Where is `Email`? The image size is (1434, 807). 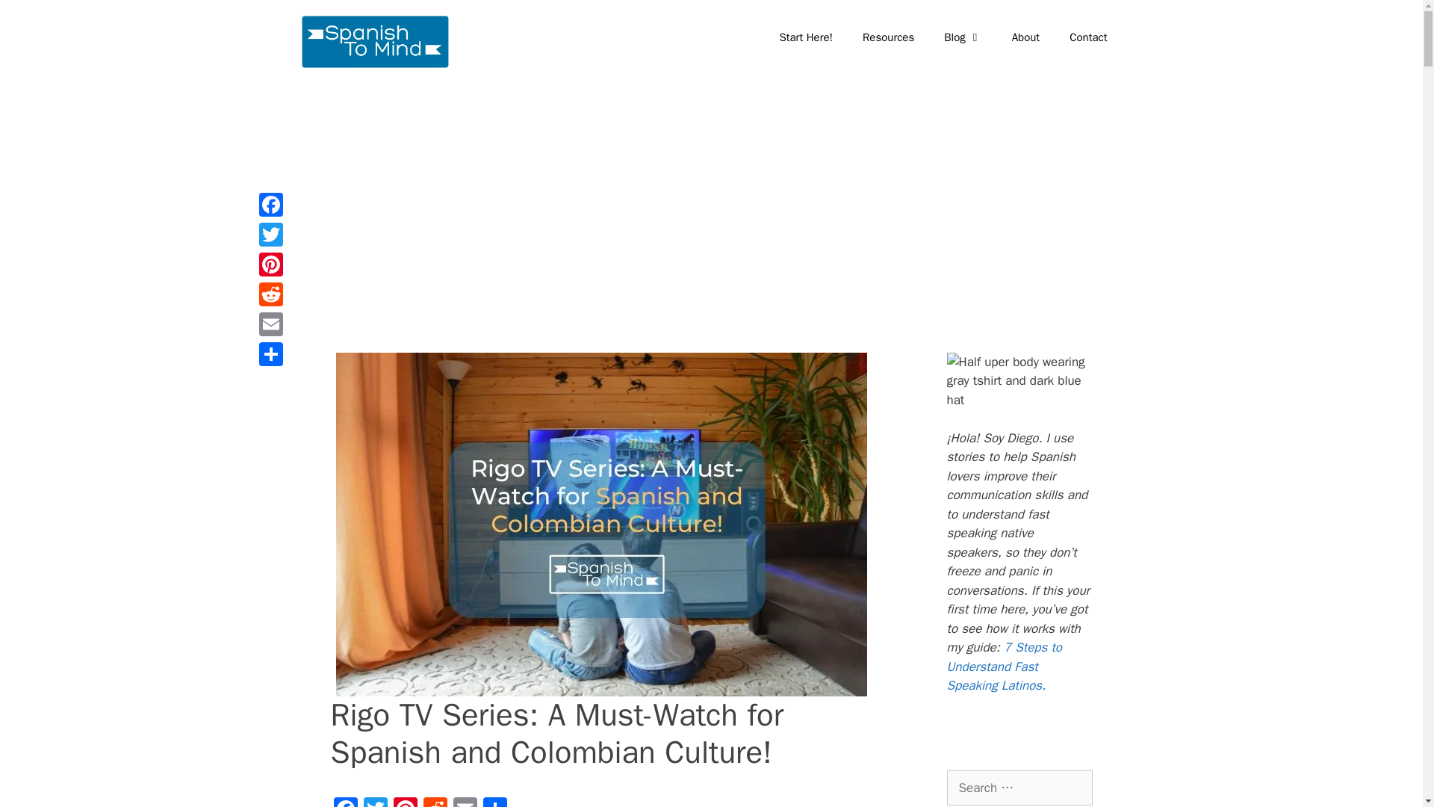
Email is located at coordinates (465, 803).